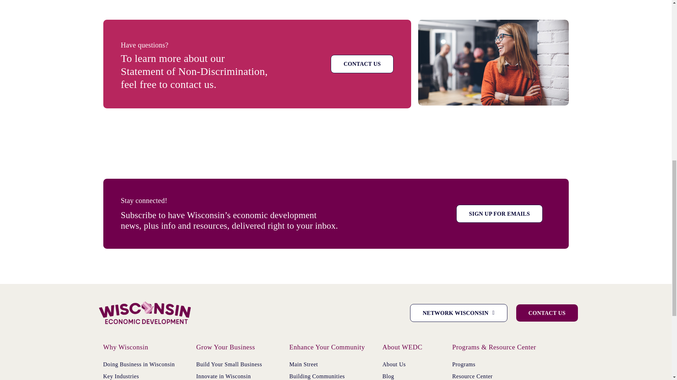 The image size is (677, 380). Describe the element at coordinates (458, 313) in the screenshot. I see `Network Wisconsin` at that location.